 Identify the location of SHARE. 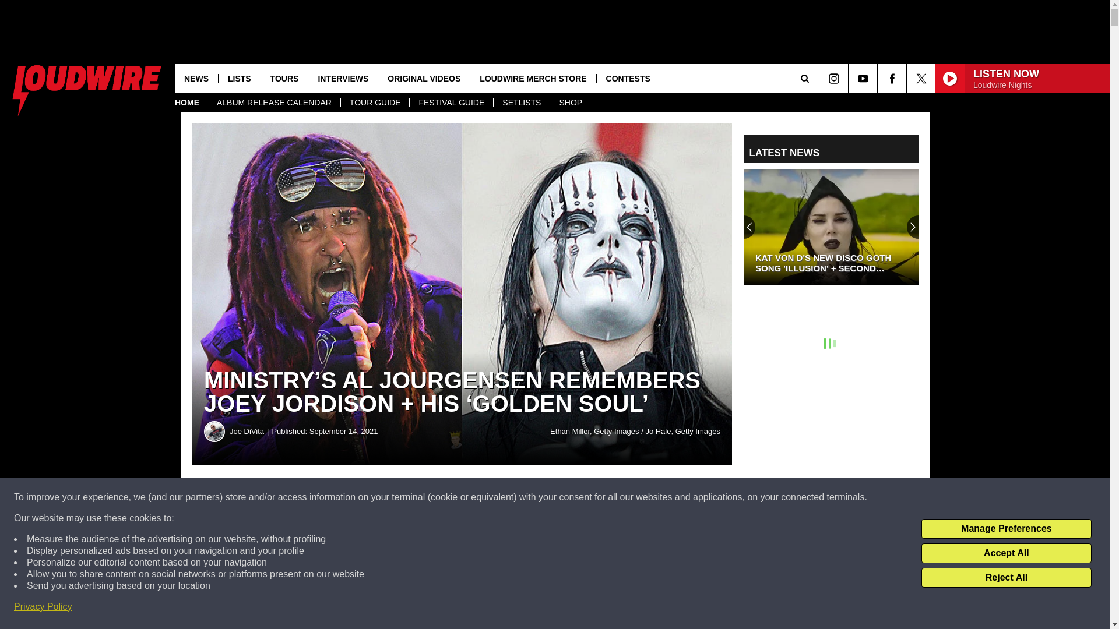
(354, 497).